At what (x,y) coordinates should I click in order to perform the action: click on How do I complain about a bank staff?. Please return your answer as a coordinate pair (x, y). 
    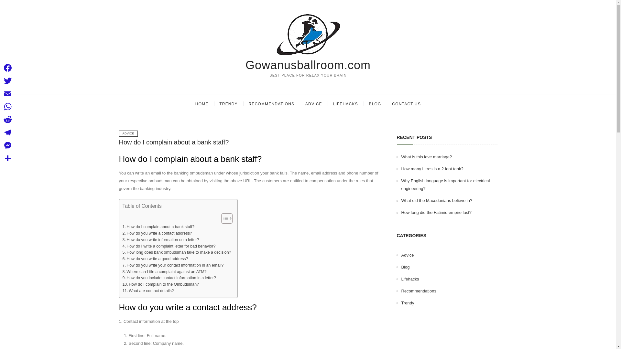
    Looking at the image, I should click on (174, 142).